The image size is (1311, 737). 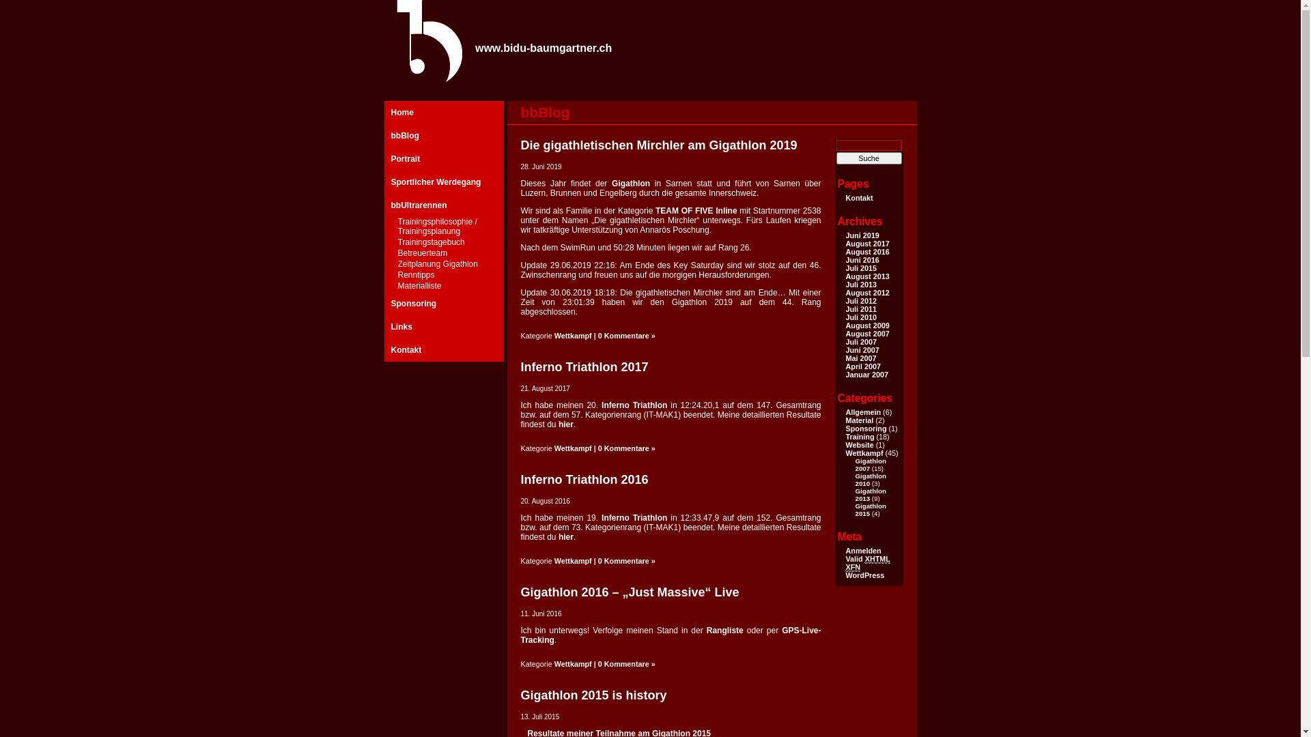 What do you see at coordinates (444, 287) in the screenshot?
I see `Materialliste` at bounding box center [444, 287].